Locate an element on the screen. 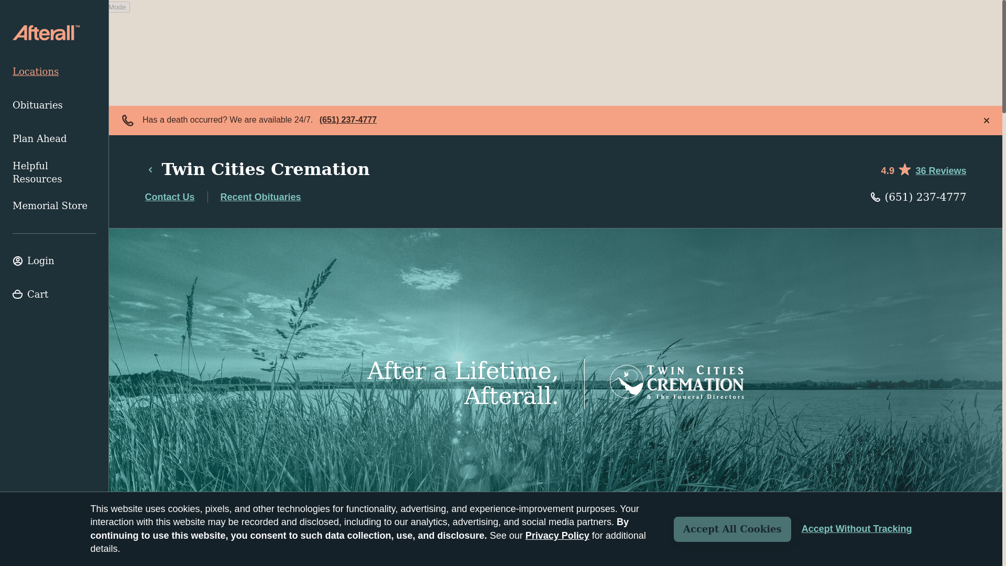 The image size is (1006, 566). Sign In is located at coordinates (54, 261).